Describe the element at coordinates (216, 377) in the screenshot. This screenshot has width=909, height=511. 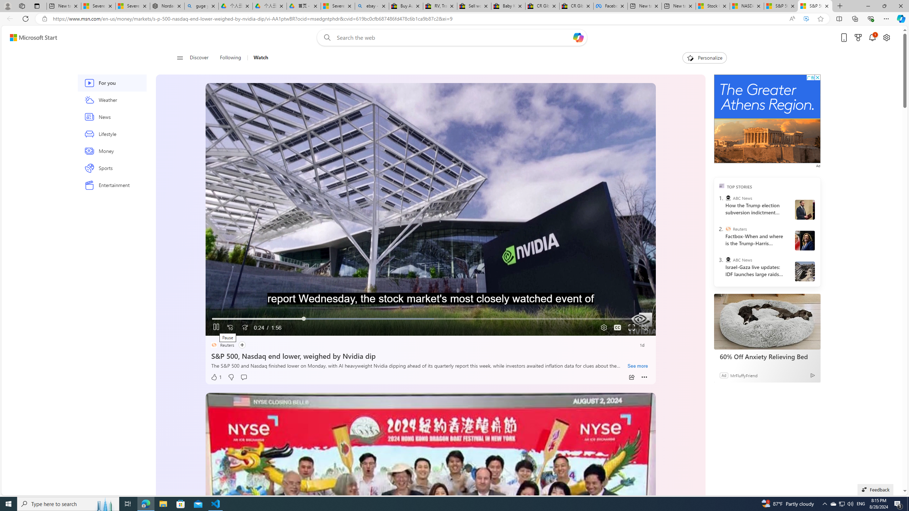
I see `1 Like` at that location.